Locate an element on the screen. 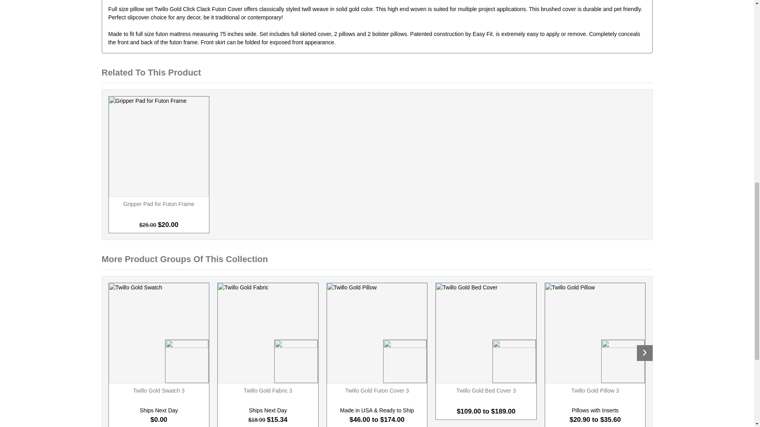 The height and width of the screenshot is (427, 760). Show details for Gripper Pad for Futon Frame is located at coordinates (159, 146).